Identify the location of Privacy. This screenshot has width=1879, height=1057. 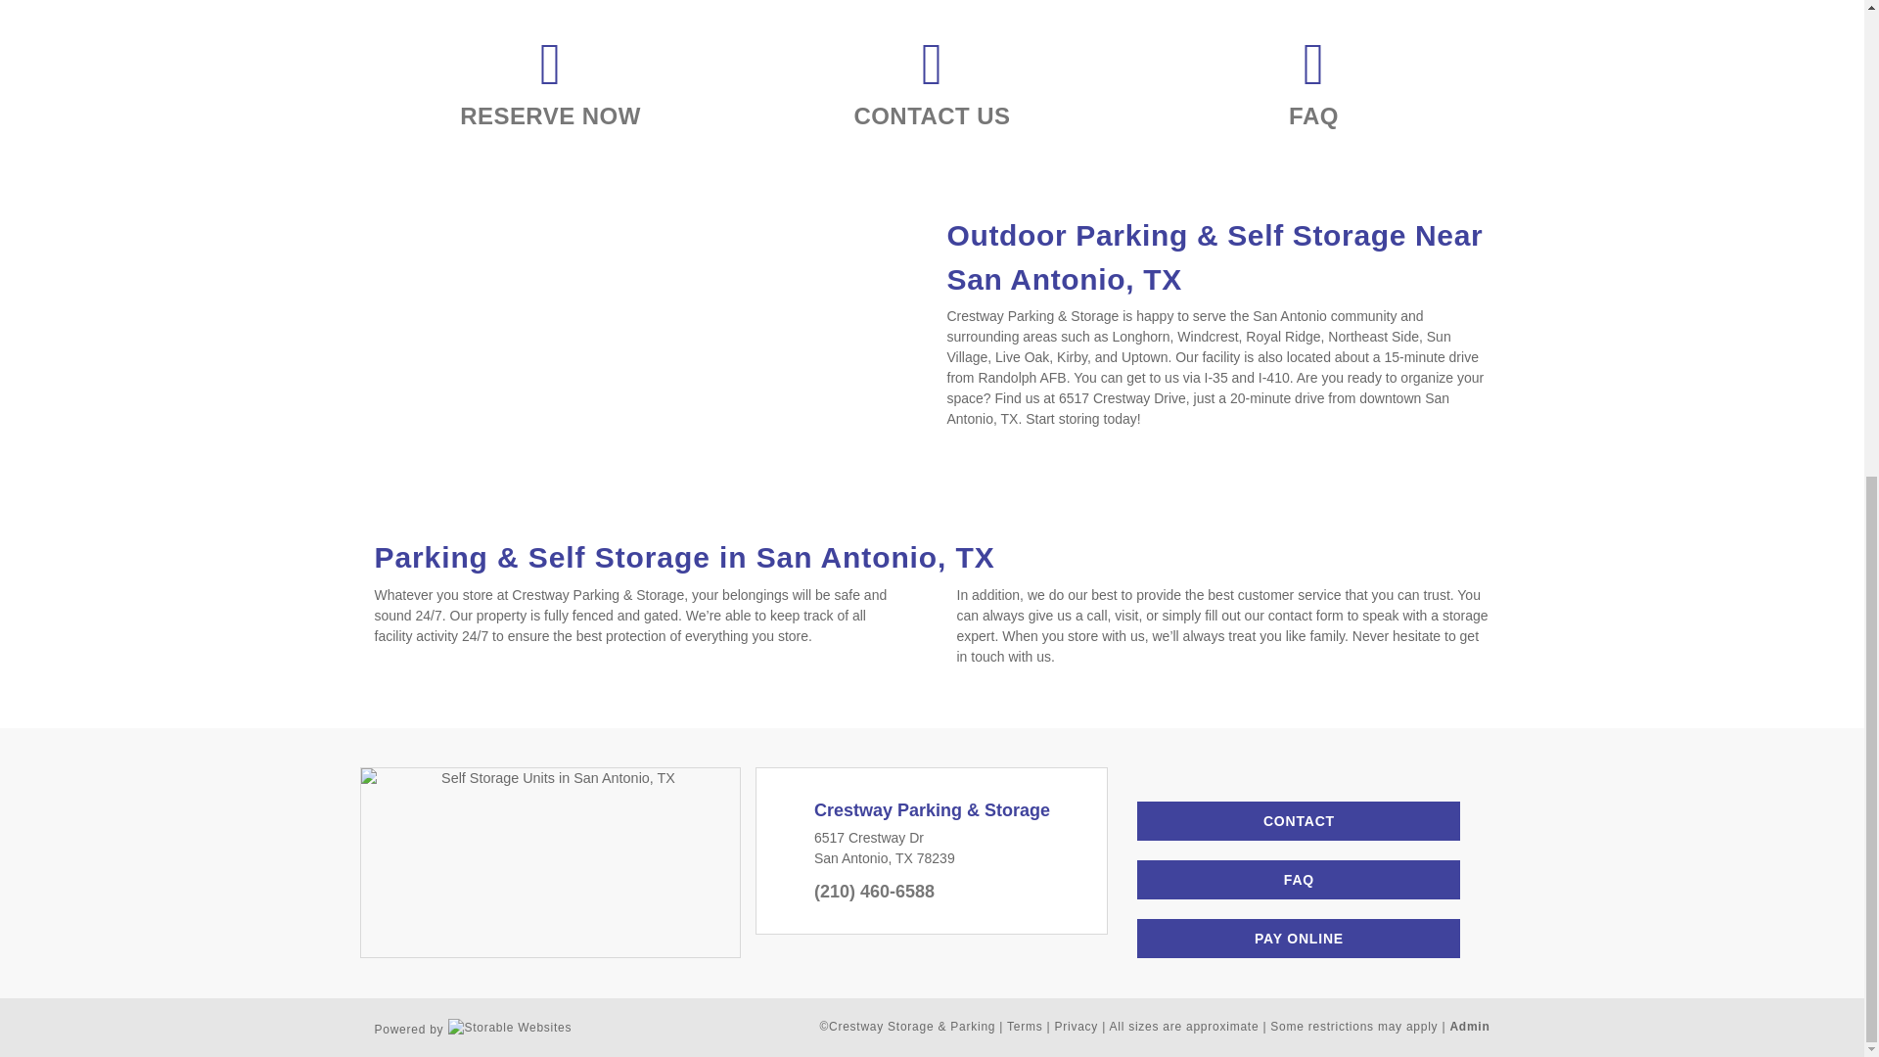
(1077, 1027).